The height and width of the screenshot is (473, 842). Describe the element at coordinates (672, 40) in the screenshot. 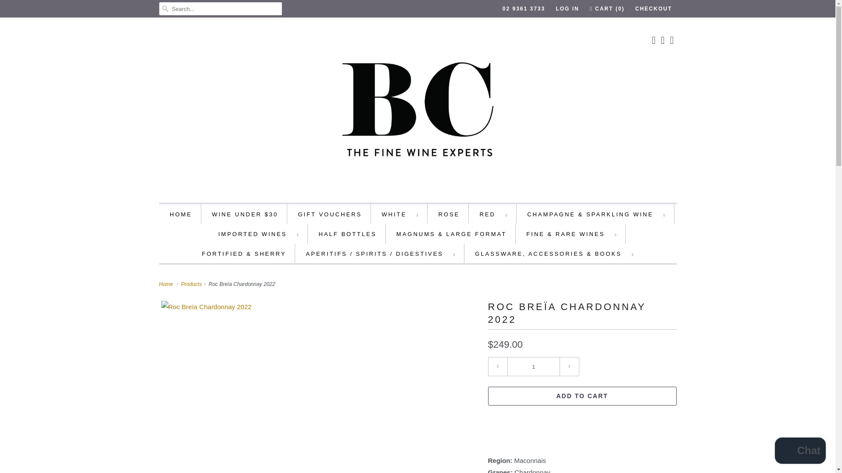

I see `Email Best Cellars Sydney` at that location.